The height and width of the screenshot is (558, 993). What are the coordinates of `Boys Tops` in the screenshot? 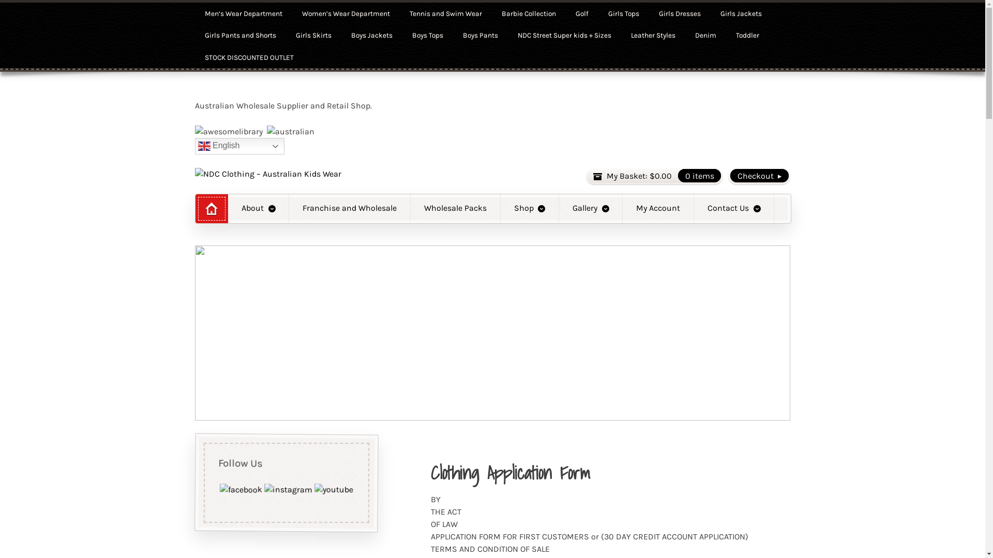 It's located at (428, 36).